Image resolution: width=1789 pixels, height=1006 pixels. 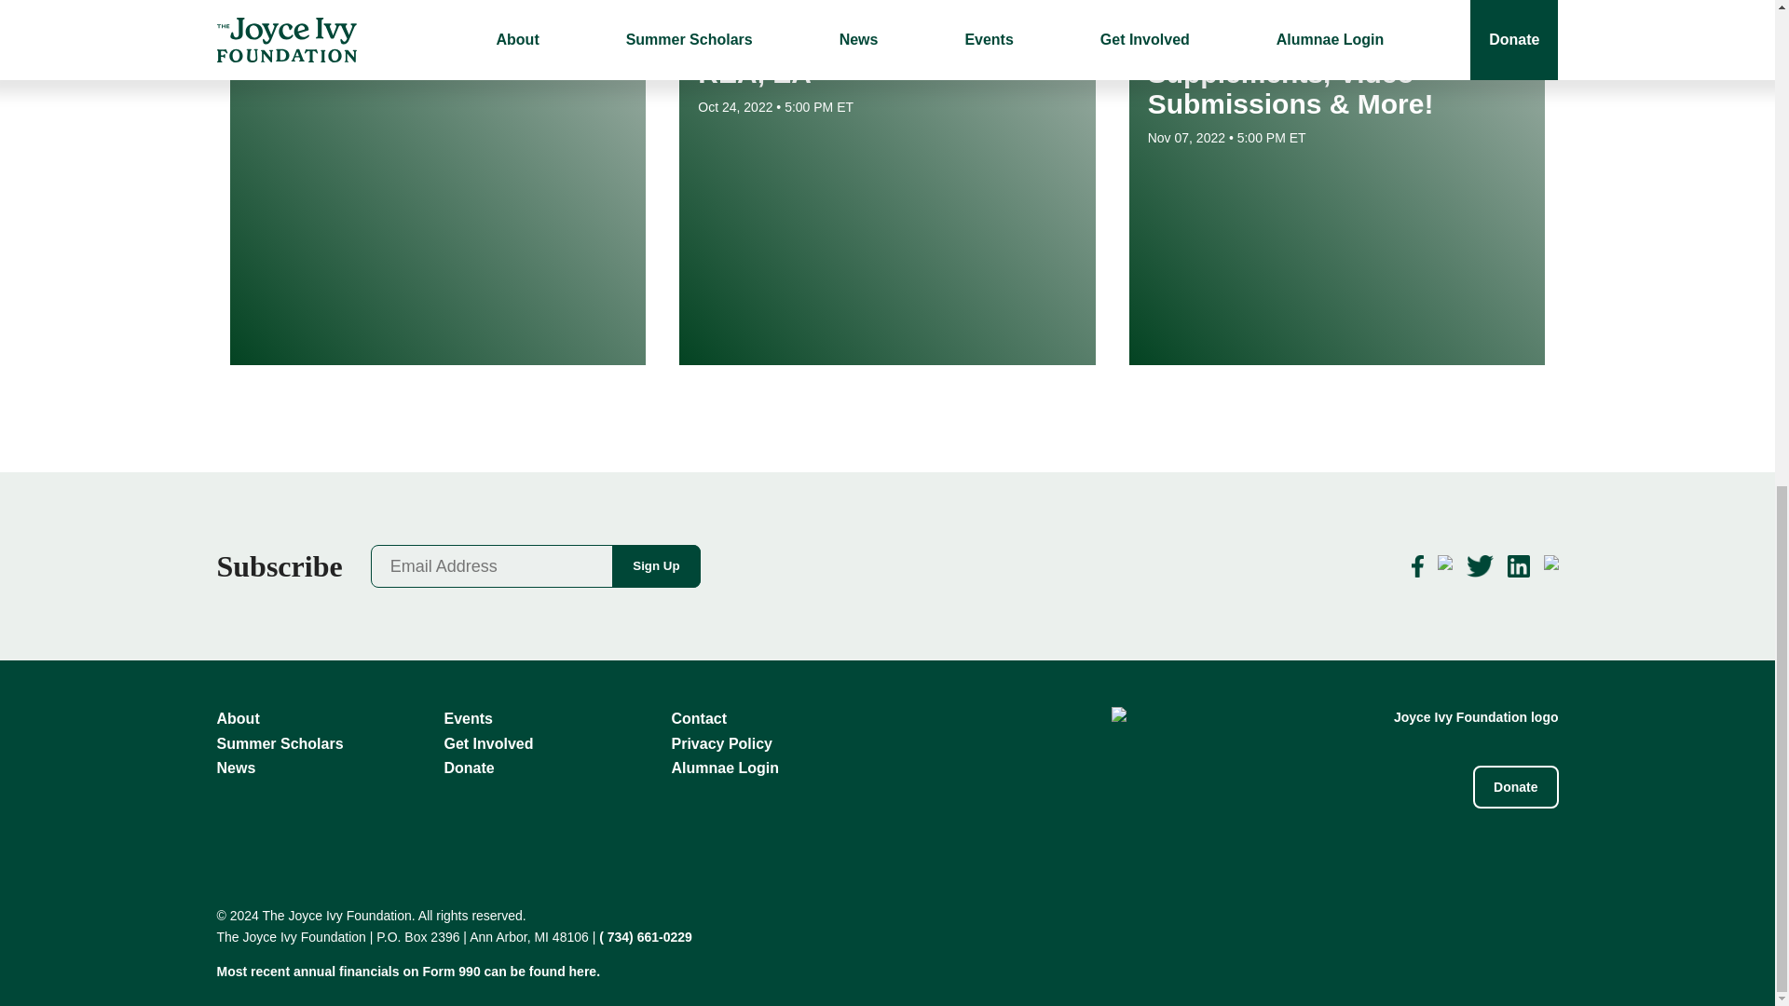 I want to click on Privacy Policy, so click(x=721, y=743).